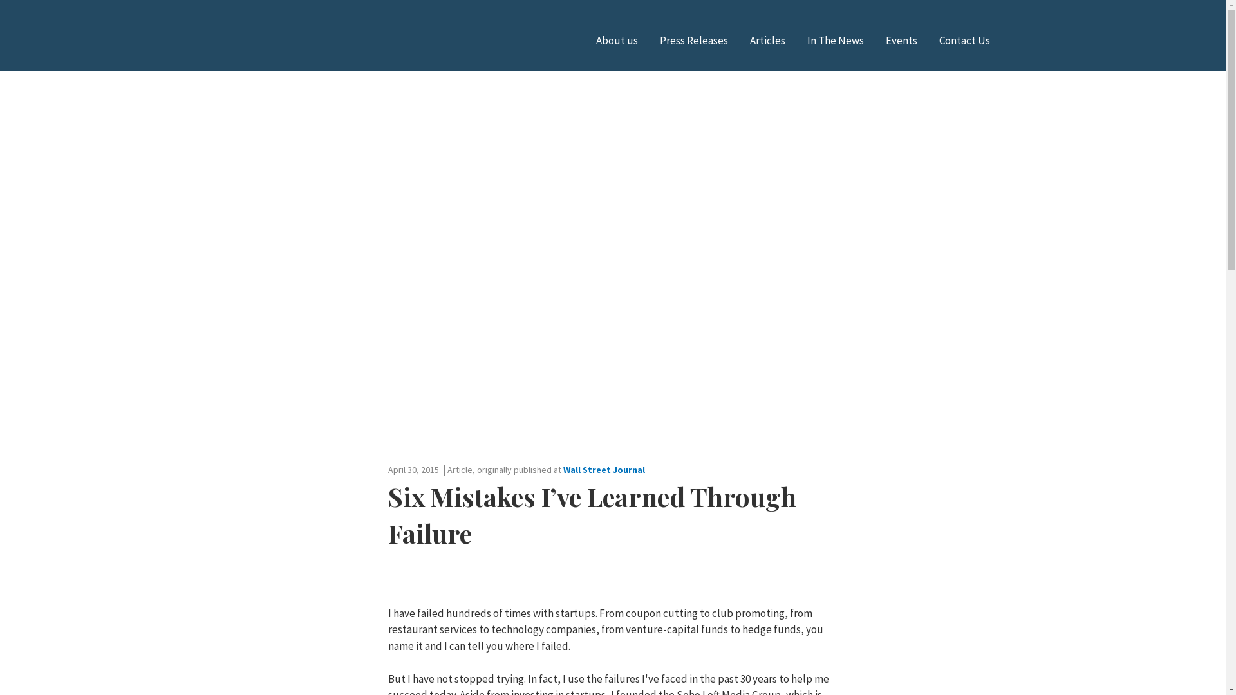  What do you see at coordinates (603, 470) in the screenshot?
I see `Wall Street Journal` at bounding box center [603, 470].